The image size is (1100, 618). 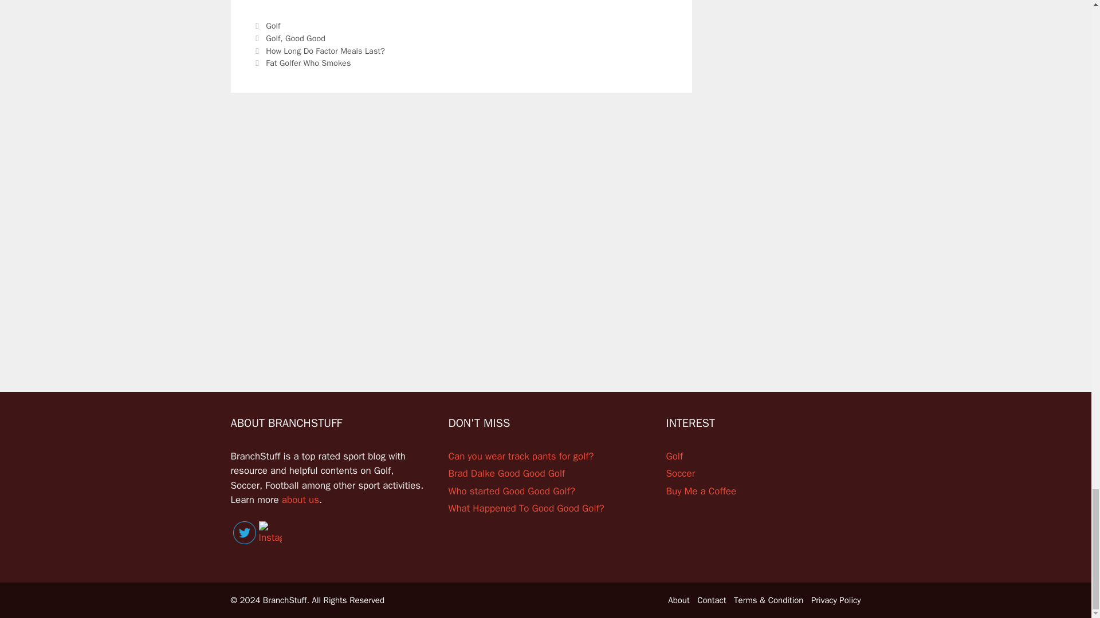 I want to click on Good Good, so click(x=305, y=38).